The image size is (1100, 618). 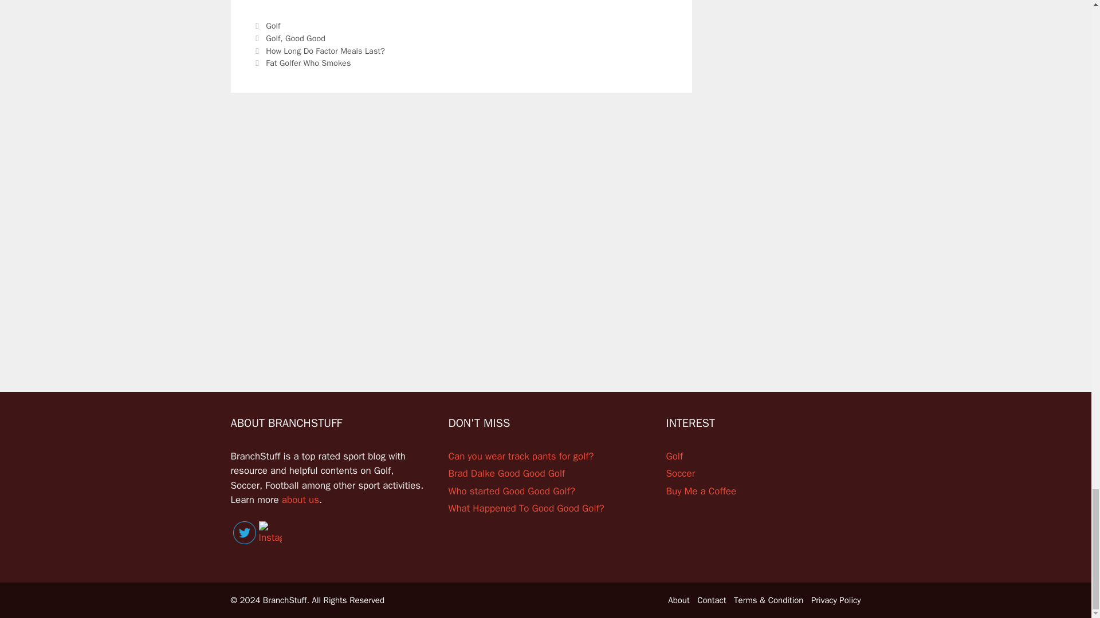 I want to click on Good Good, so click(x=305, y=38).